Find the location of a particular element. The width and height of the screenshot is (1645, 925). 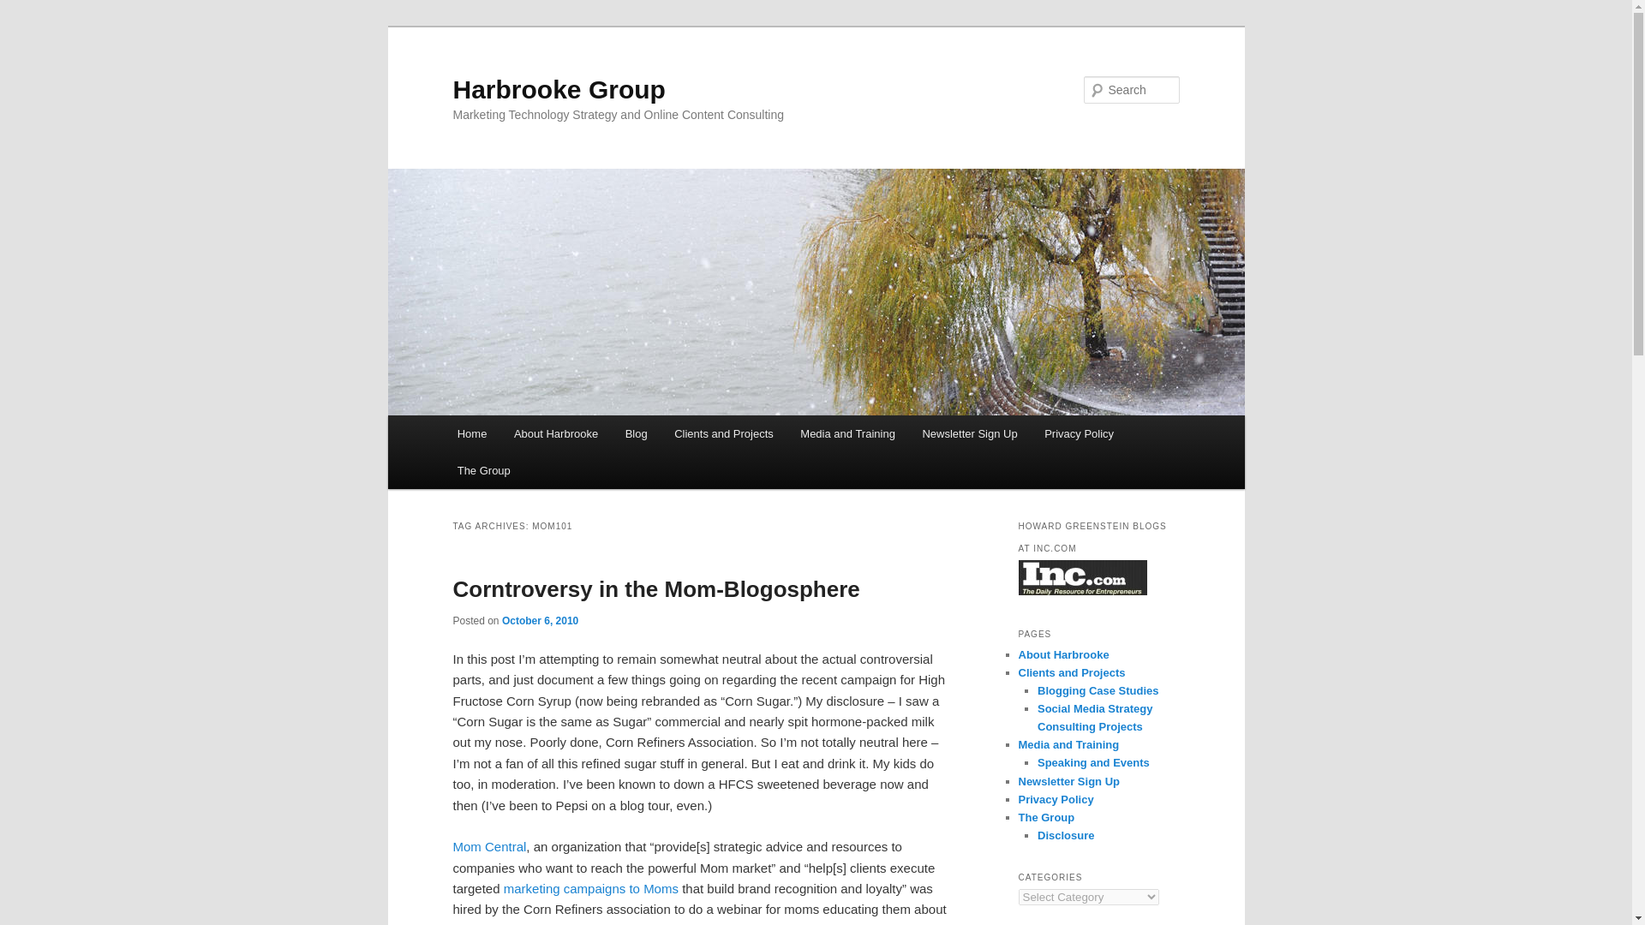

About Harbrooke is located at coordinates (555, 433).